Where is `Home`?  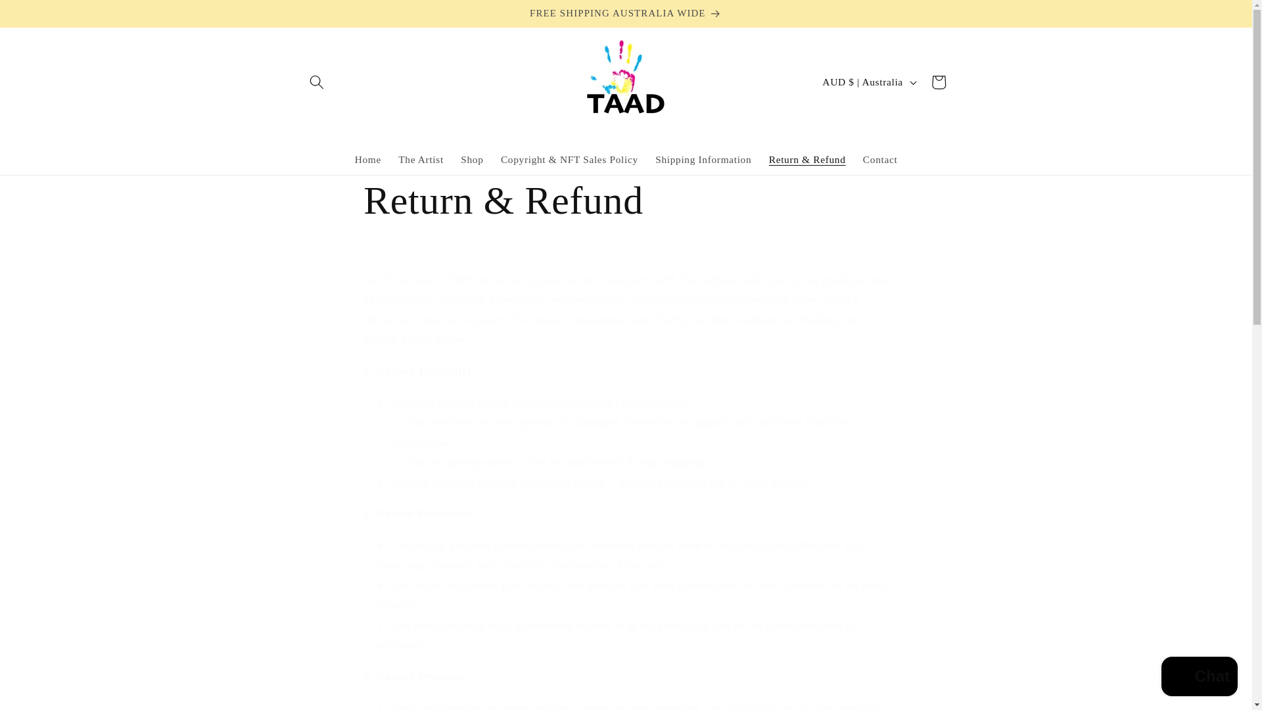 Home is located at coordinates (368, 159).